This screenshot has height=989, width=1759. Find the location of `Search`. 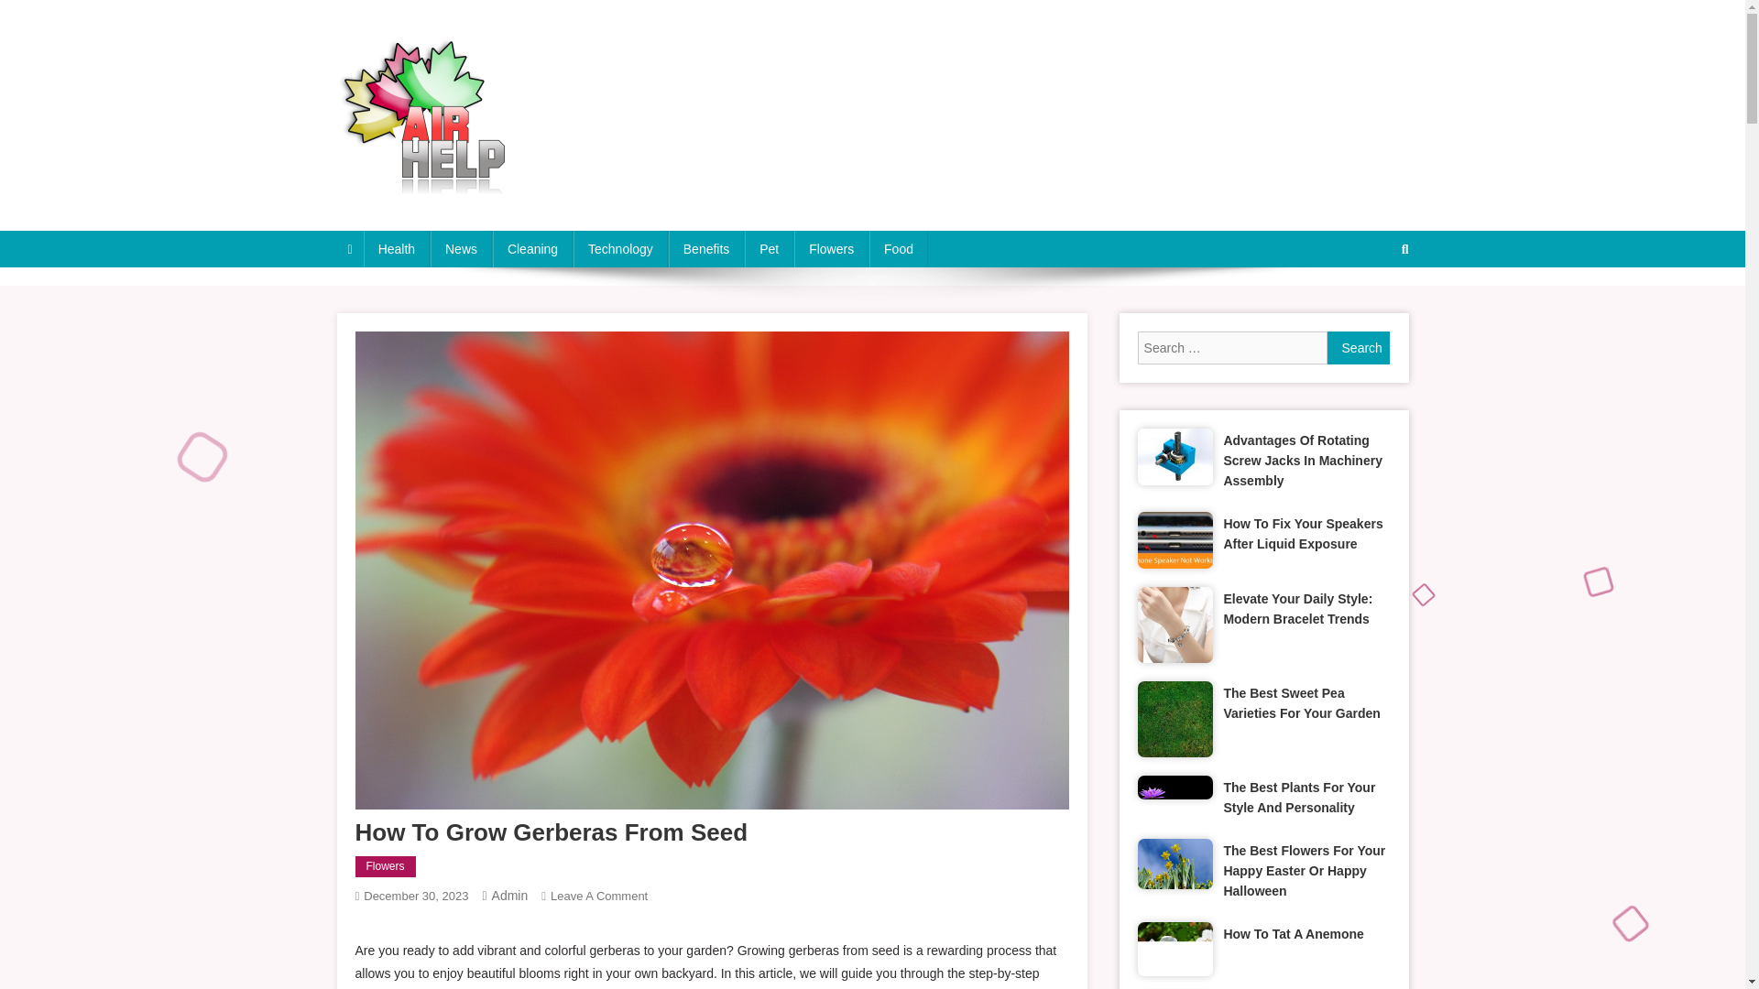

Search is located at coordinates (1360, 348).